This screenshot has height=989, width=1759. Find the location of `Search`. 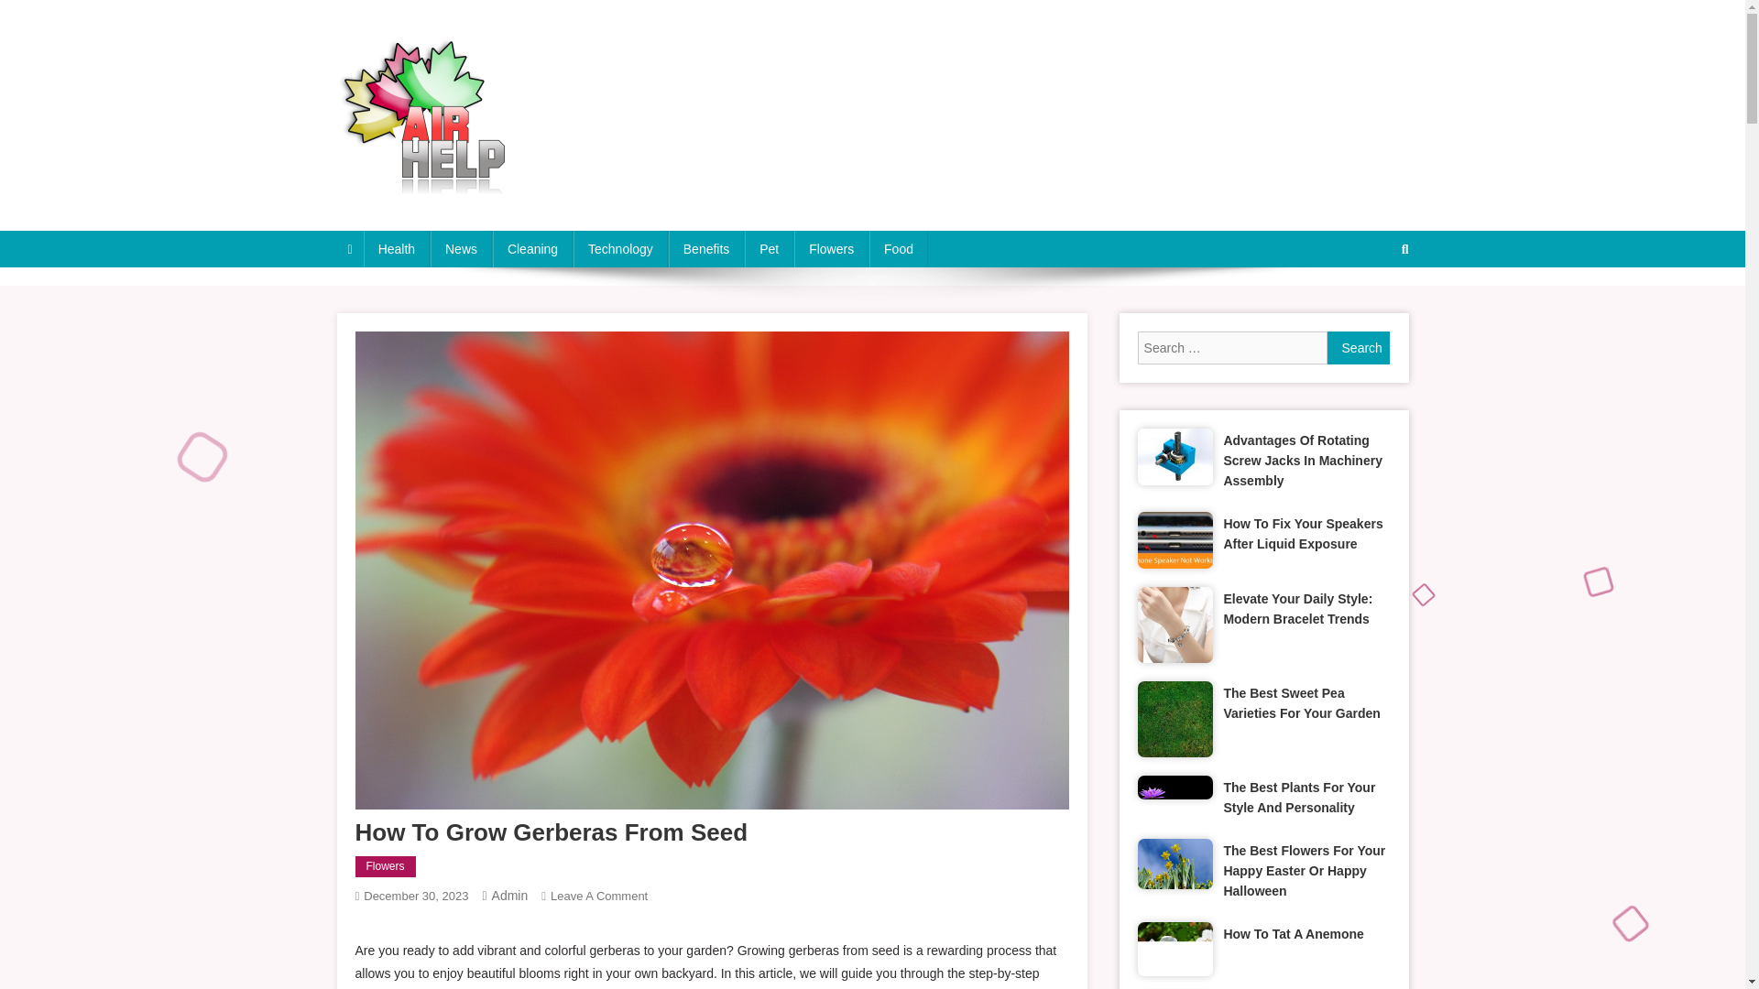

Search is located at coordinates (1360, 348).